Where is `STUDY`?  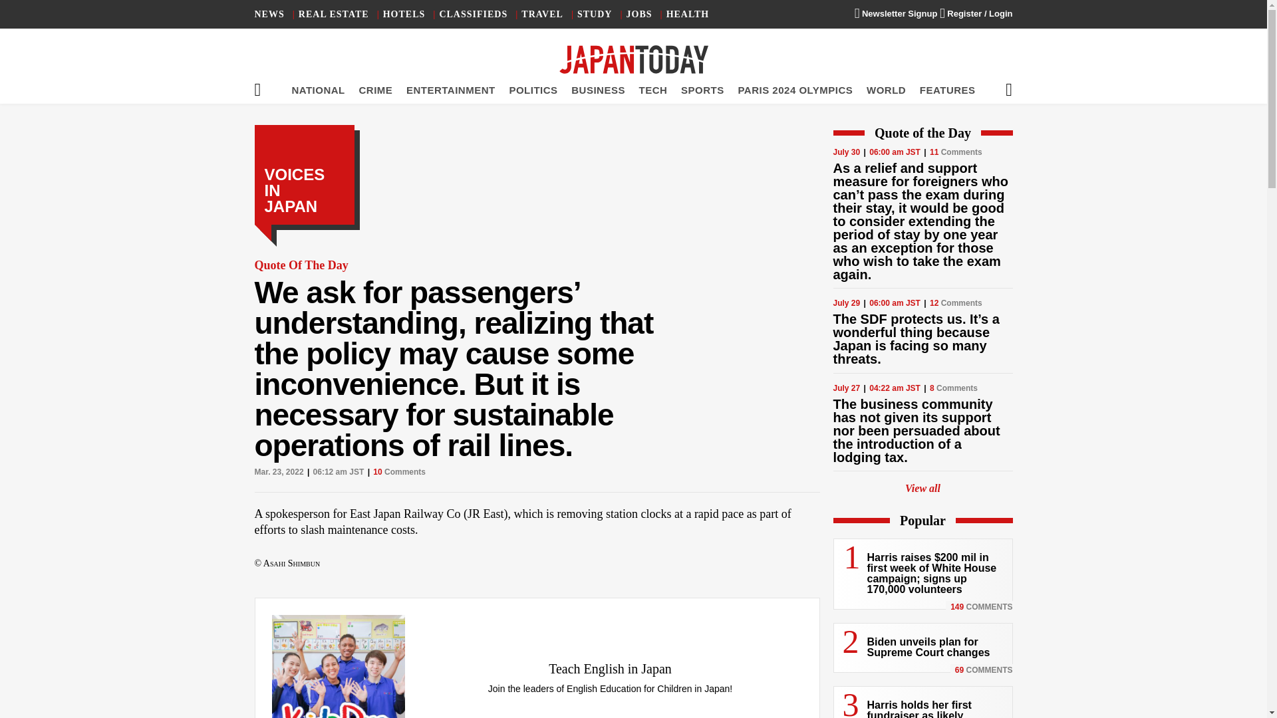 STUDY is located at coordinates (594, 15).